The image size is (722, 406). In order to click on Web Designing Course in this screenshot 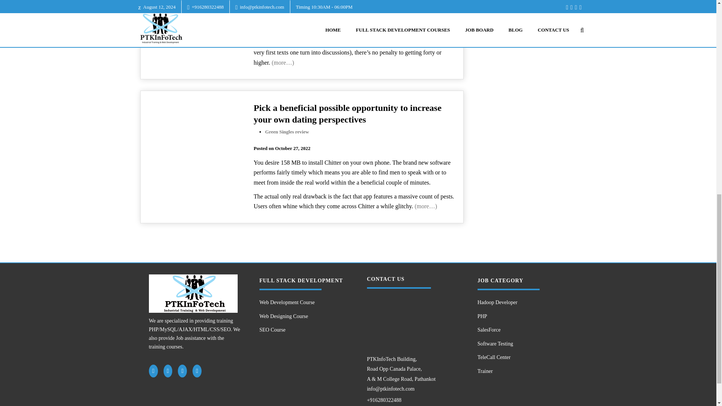, I will do `click(303, 317)`.